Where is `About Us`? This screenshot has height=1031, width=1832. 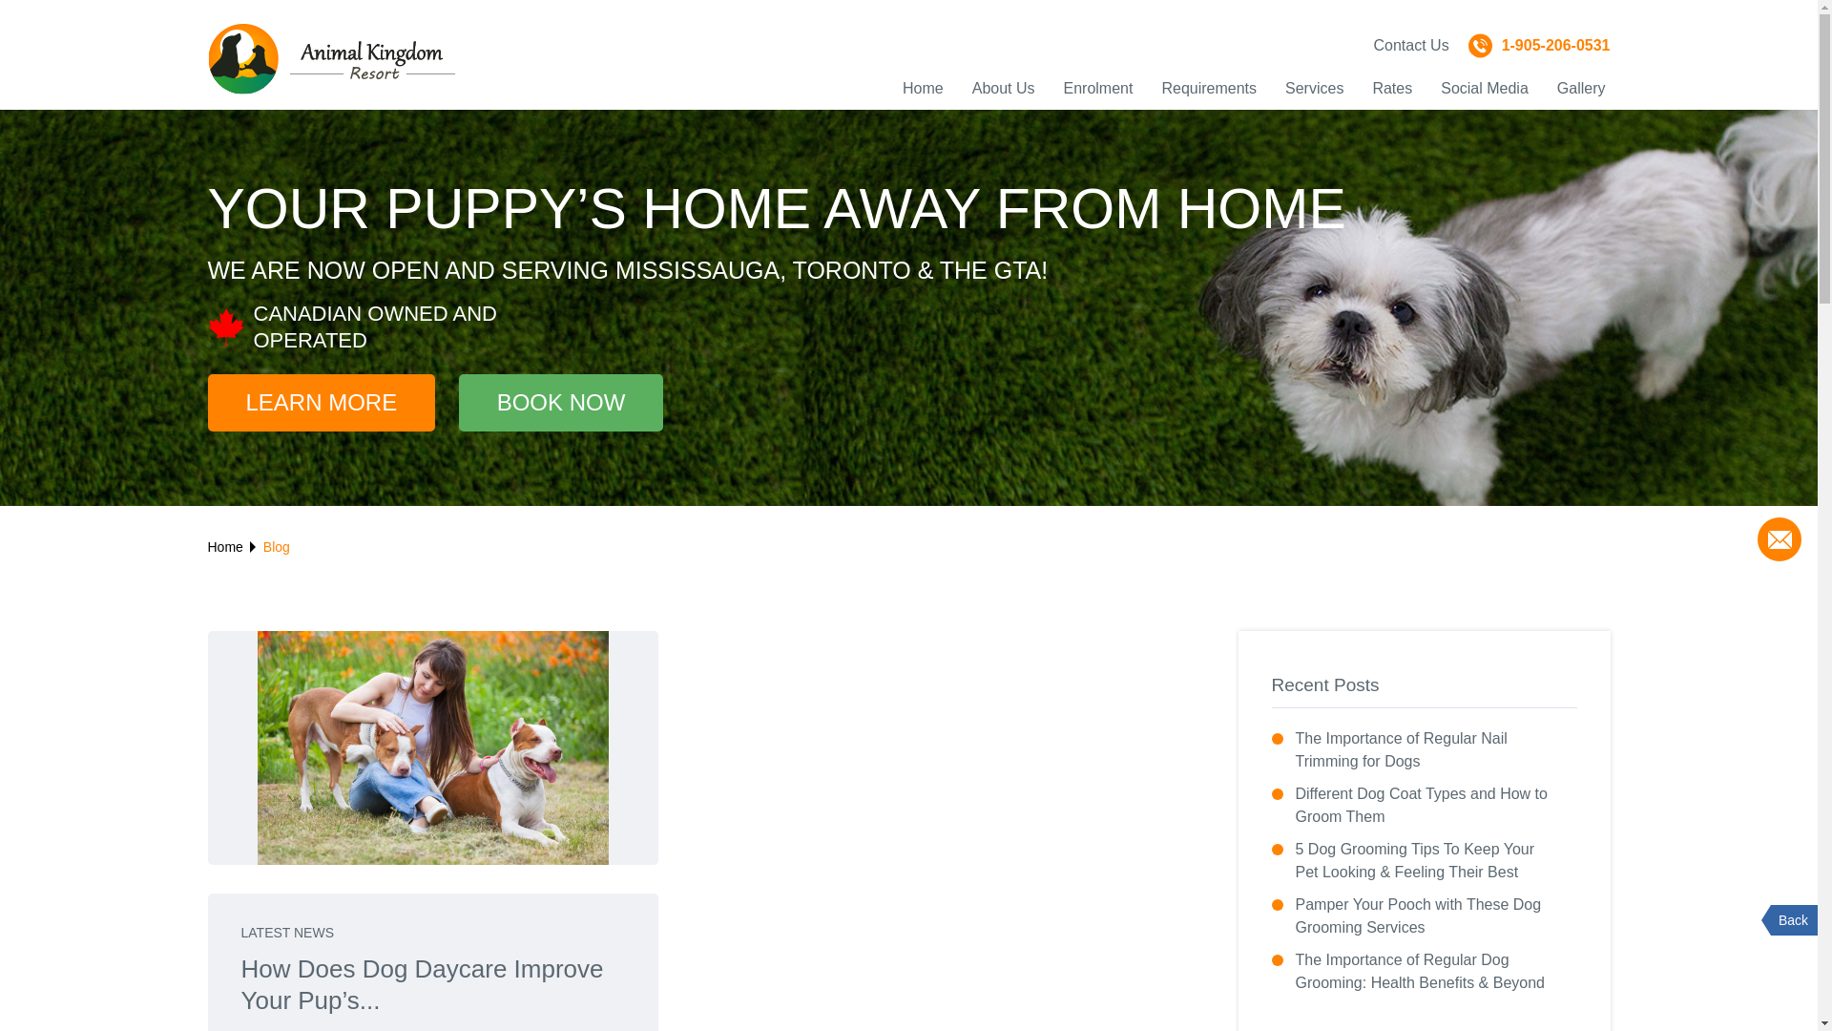
About Us is located at coordinates (1004, 88).